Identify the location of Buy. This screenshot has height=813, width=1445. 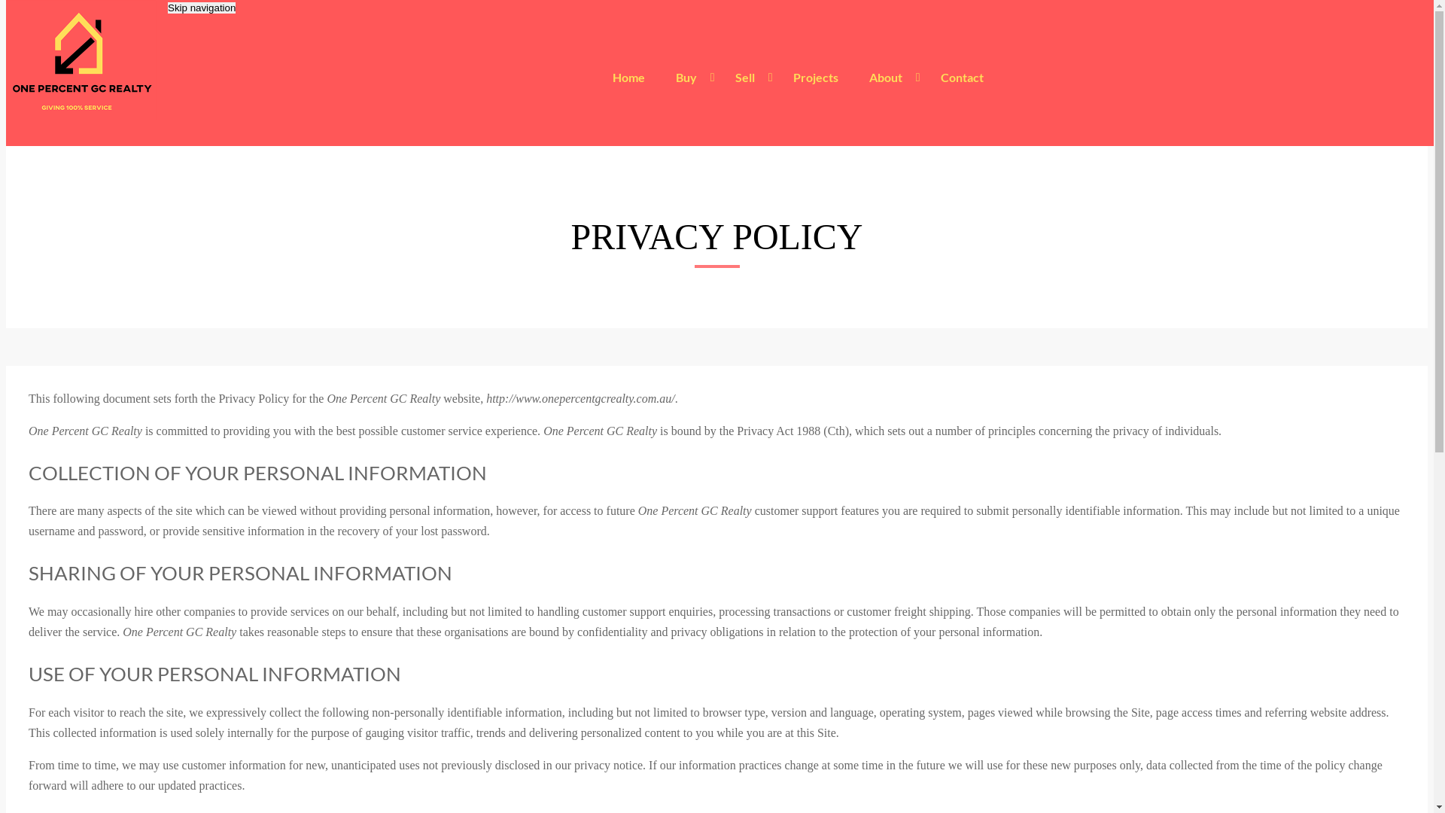
(690, 78).